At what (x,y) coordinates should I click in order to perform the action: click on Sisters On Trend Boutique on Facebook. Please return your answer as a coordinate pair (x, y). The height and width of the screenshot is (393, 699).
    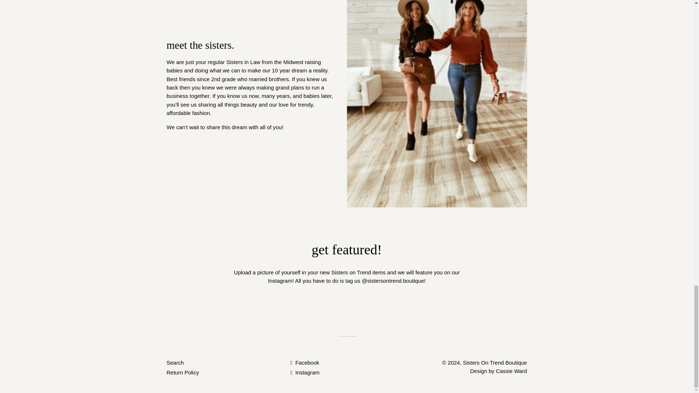
    Looking at the image, I should click on (304, 362).